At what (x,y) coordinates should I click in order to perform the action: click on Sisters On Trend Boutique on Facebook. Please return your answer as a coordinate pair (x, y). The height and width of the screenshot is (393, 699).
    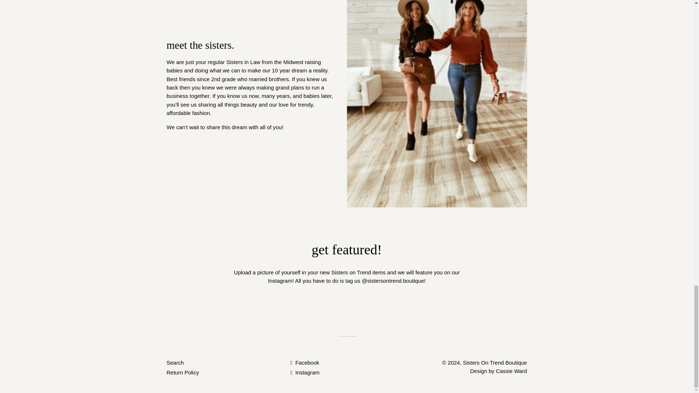
    Looking at the image, I should click on (304, 362).